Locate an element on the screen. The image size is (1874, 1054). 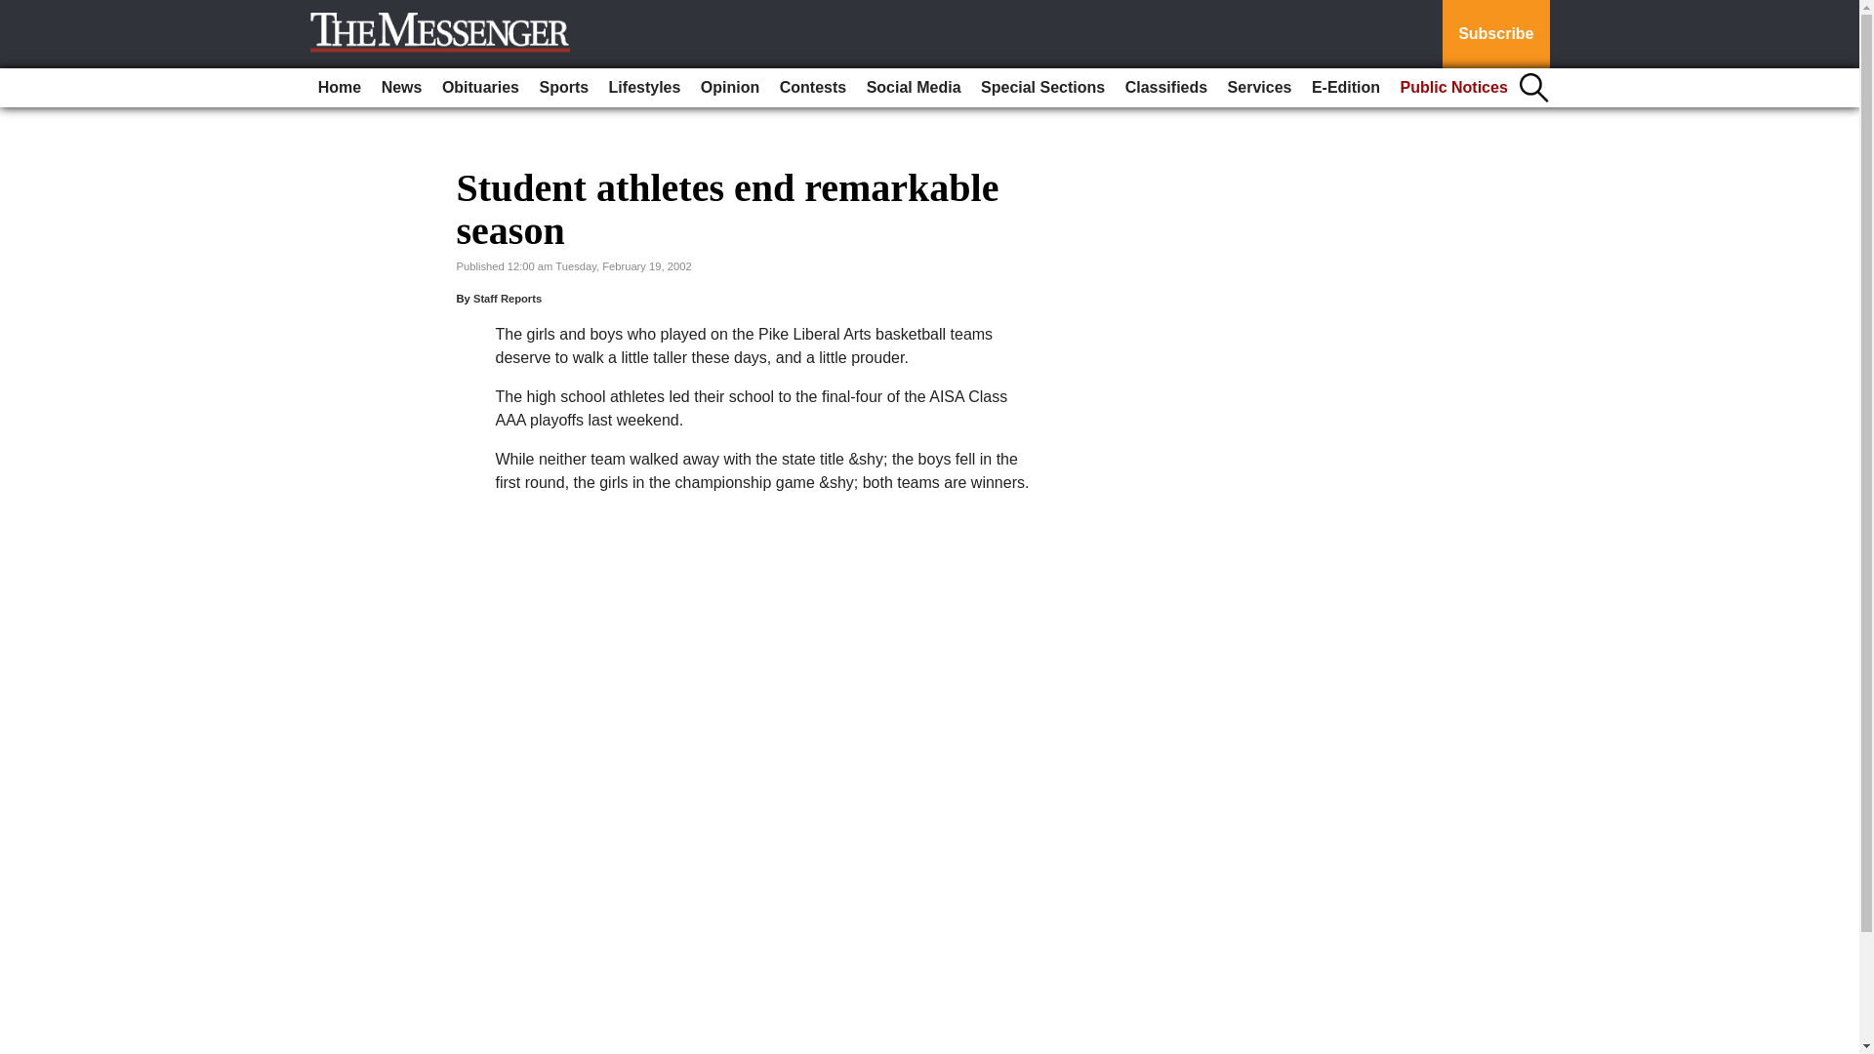
Social Media is located at coordinates (914, 88).